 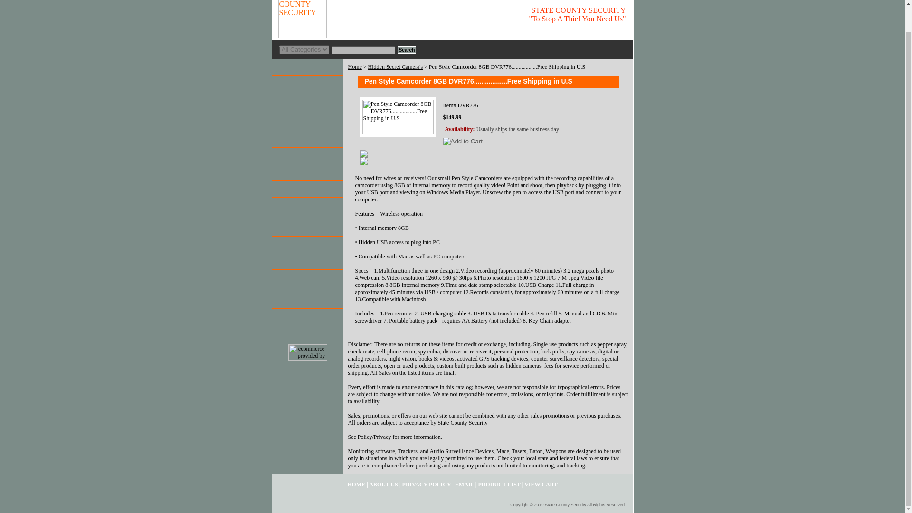 What do you see at coordinates (307, 140) in the screenshot?
I see `Monitors` at bounding box center [307, 140].